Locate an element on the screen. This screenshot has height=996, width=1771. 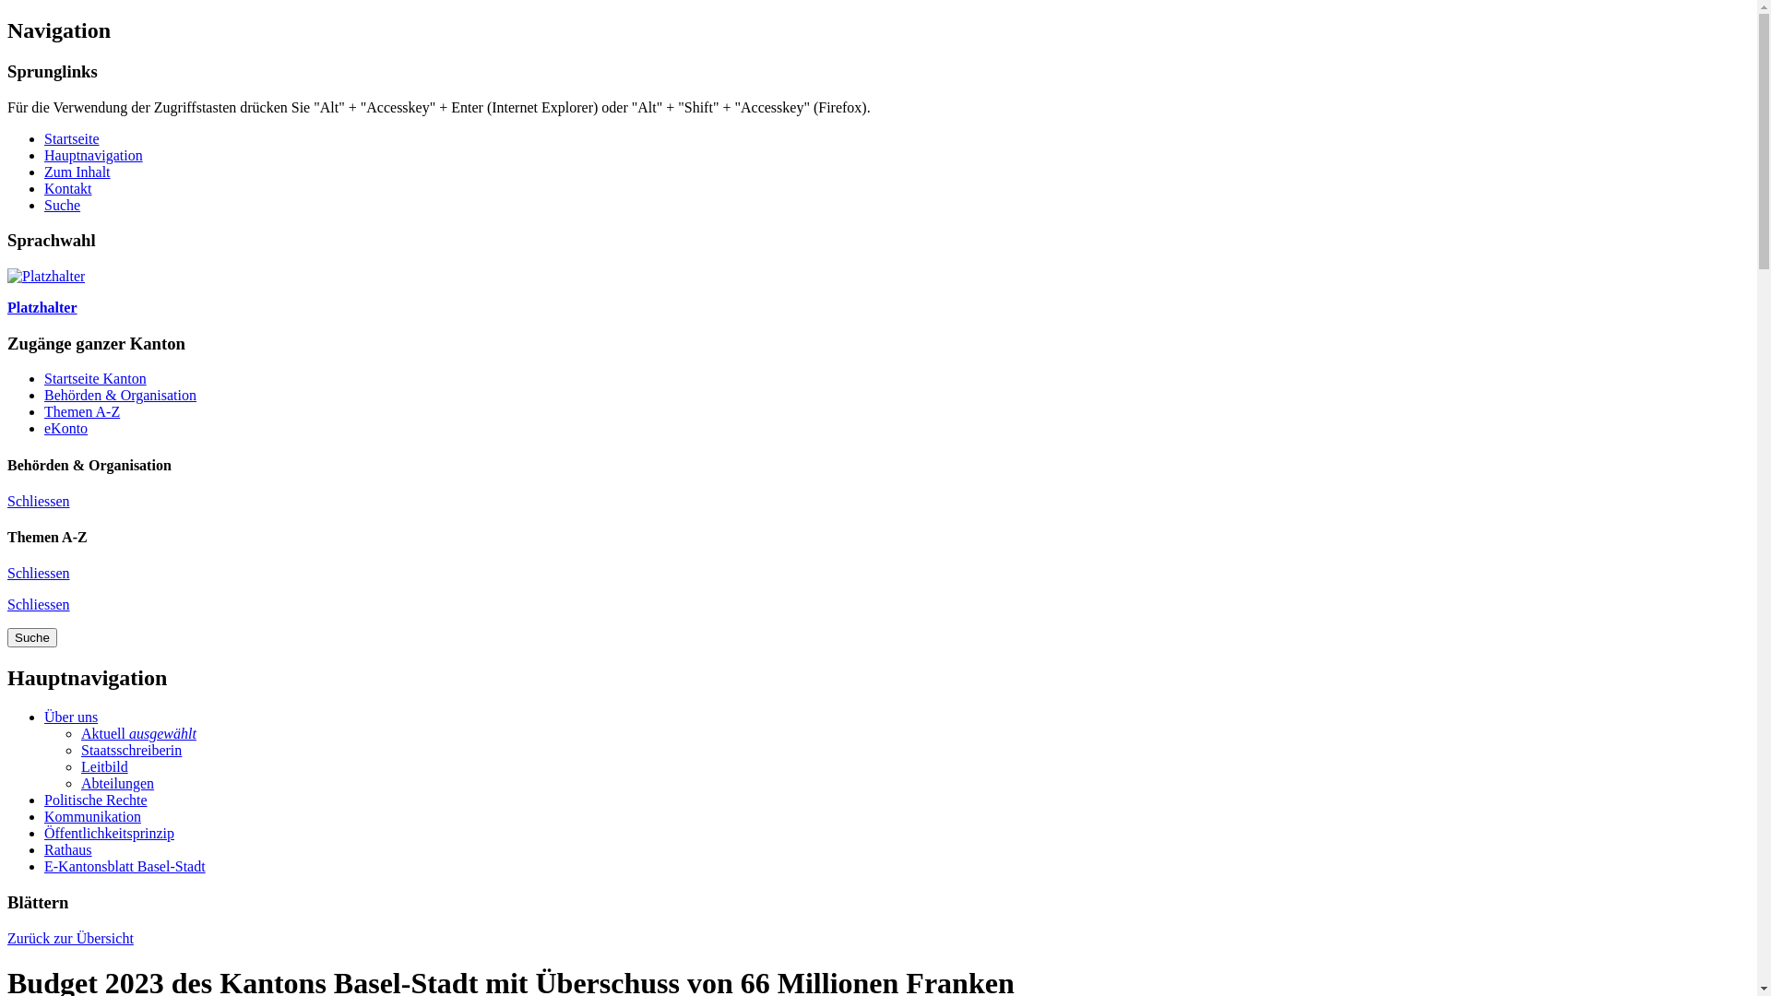
Hauptnavigation is located at coordinates (94, 155).